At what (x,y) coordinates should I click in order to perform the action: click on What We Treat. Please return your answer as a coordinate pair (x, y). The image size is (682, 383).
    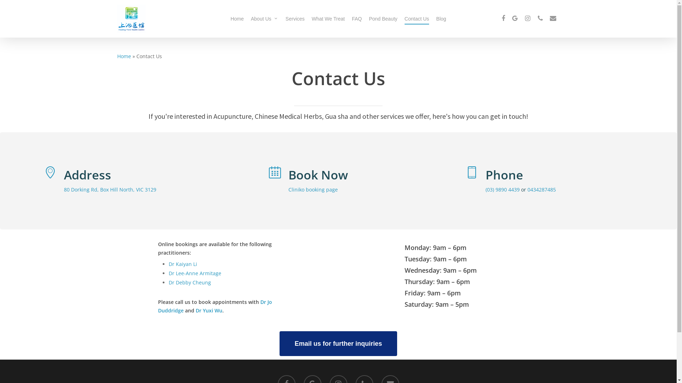
    Looking at the image, I should click on (328, 19).